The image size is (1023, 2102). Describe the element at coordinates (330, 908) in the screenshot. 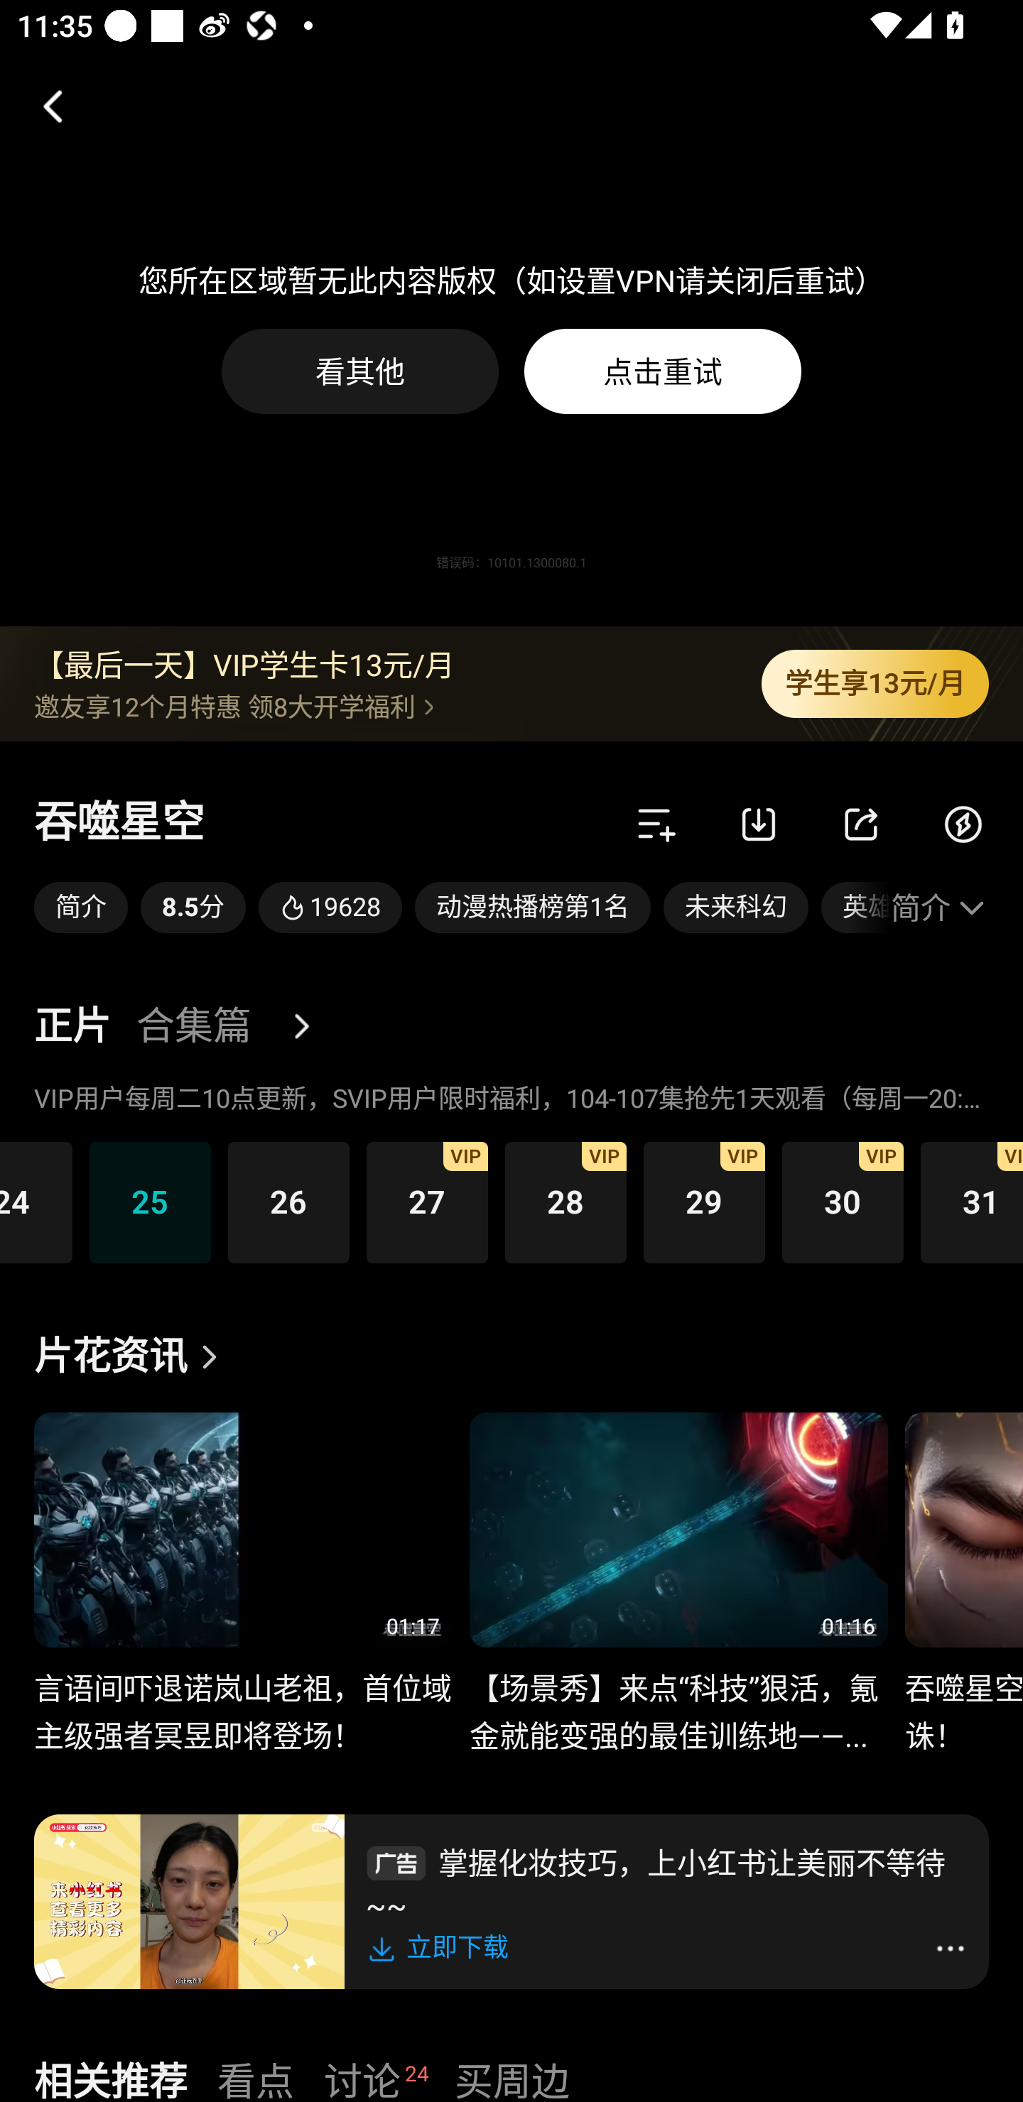

I see `19628 热度值 19628,链接` at that location.